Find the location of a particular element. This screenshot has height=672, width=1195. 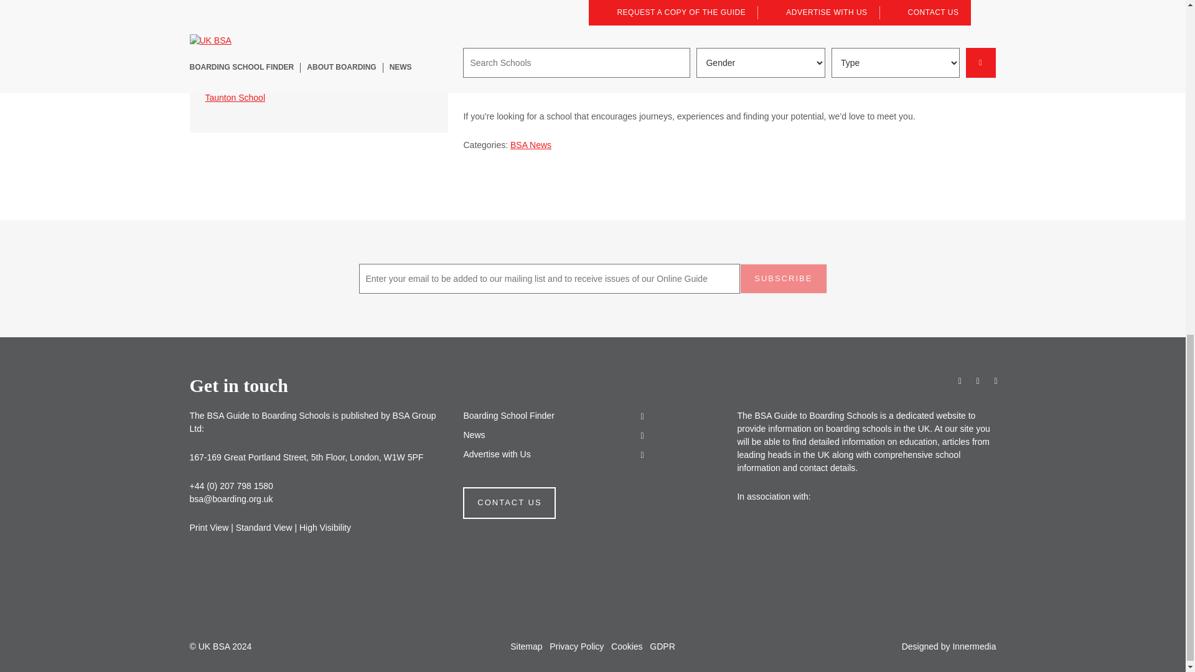

Switch to Standard Visibility is located at coordinates (264, 528).